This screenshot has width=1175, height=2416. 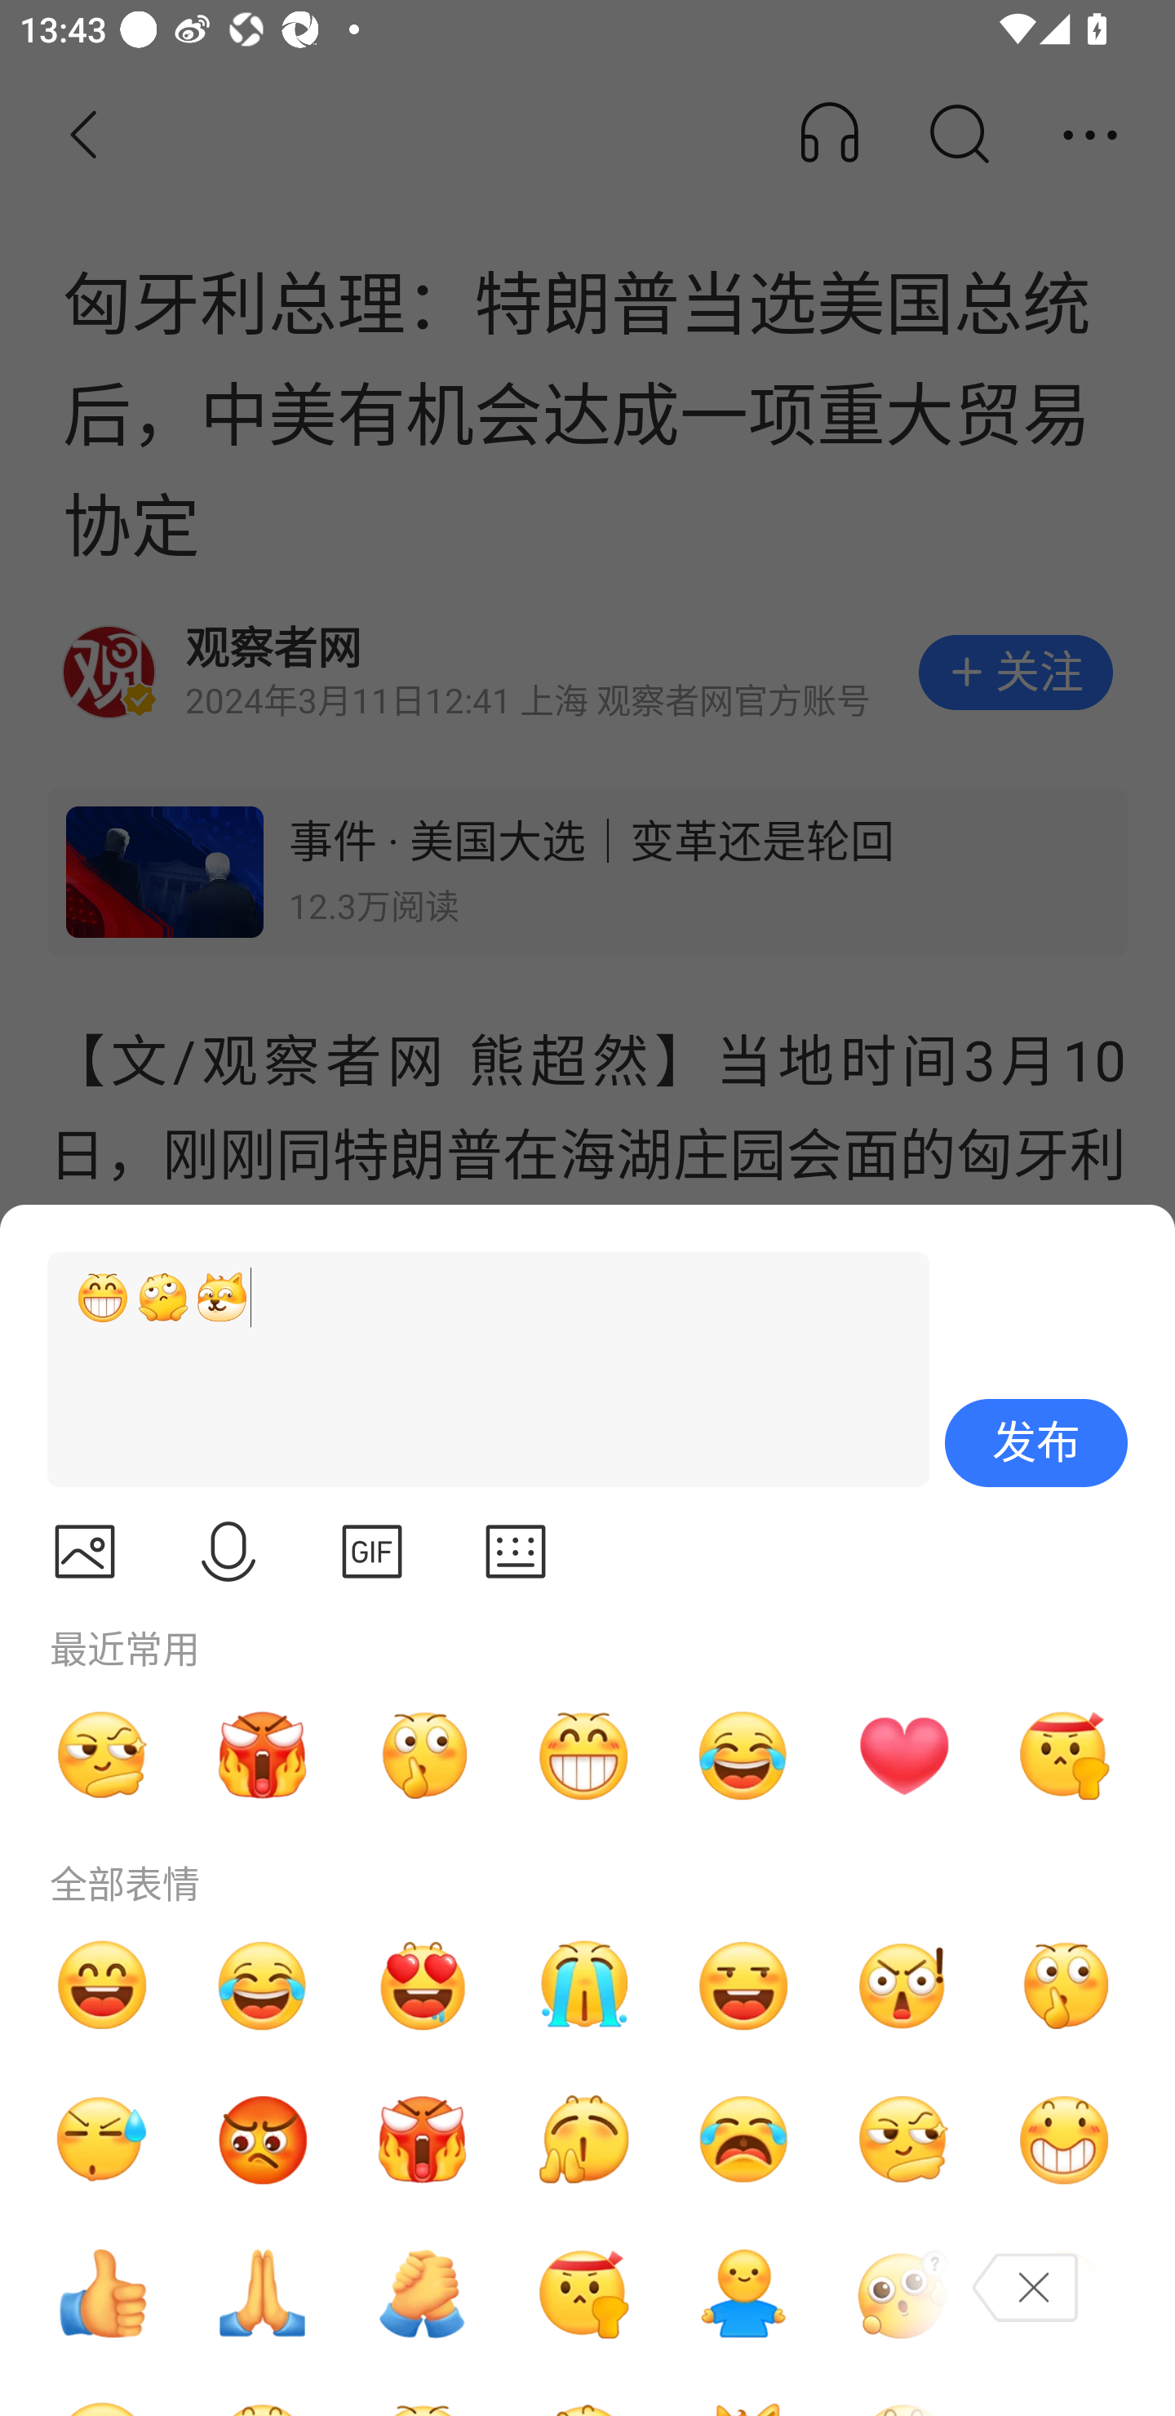 I want to click on 机智, so click(x=903, y=2140).